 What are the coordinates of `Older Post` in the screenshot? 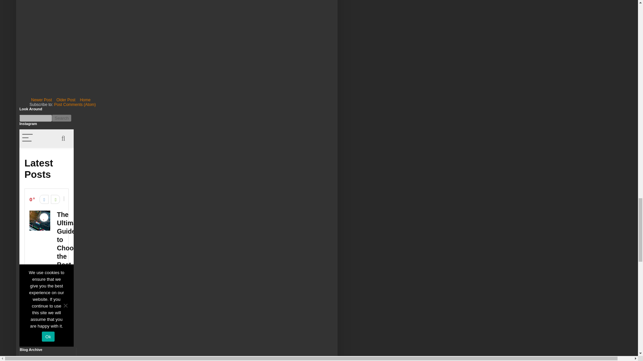 It's located at (66, 100).